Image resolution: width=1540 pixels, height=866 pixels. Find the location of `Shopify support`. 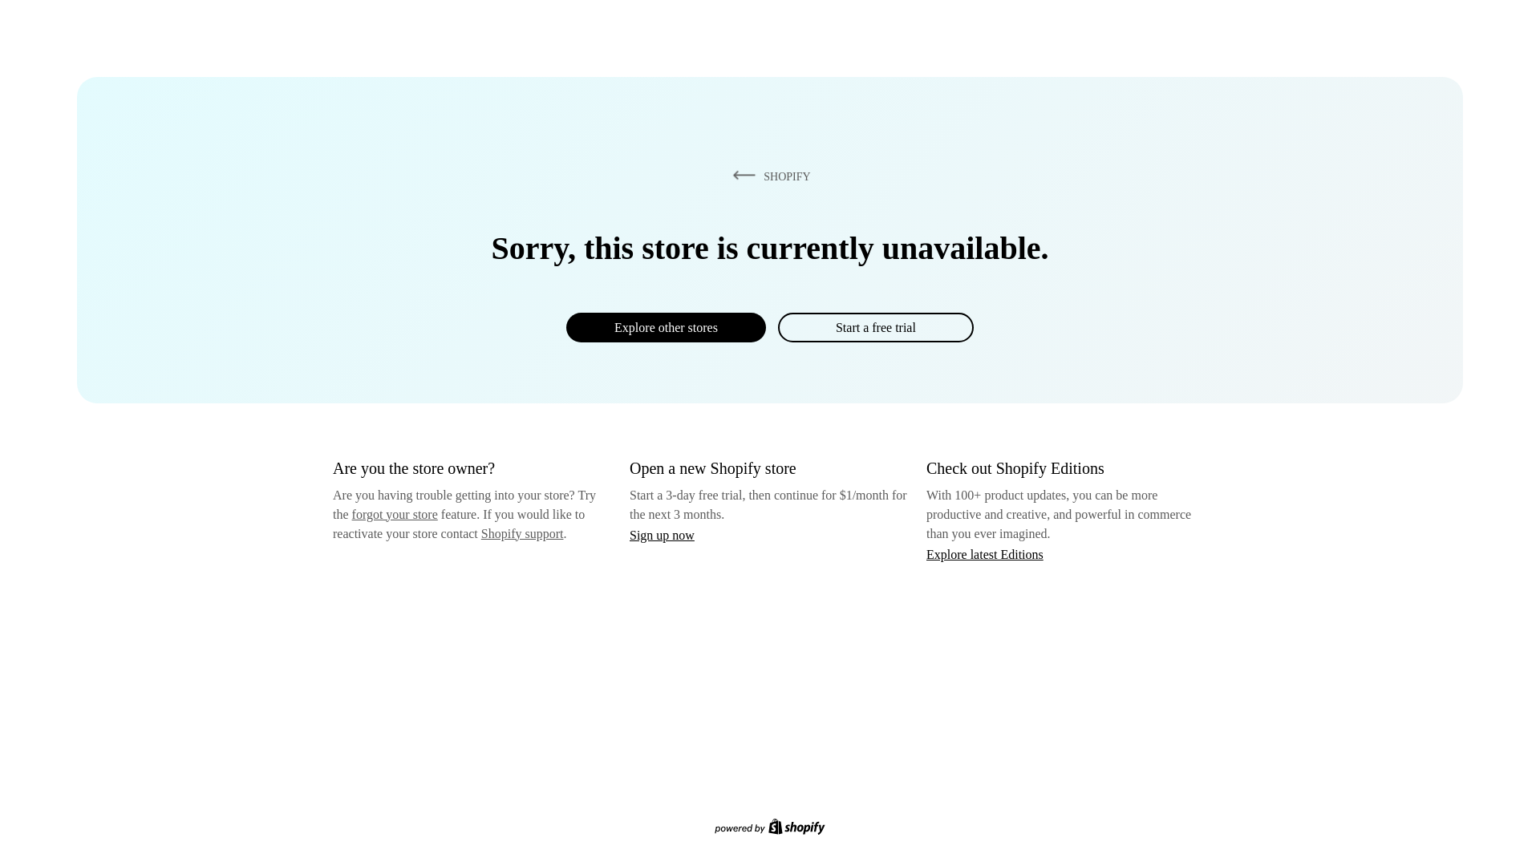

Shopify support is located at coordinates (521, 532).